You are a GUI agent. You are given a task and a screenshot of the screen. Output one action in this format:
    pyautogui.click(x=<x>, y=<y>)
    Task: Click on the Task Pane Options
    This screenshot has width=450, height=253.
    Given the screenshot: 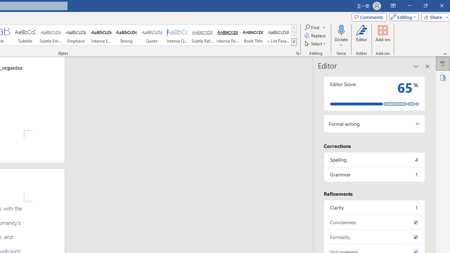 What is the action you would take?
    pyautogui.click(x=416, y=66)
    